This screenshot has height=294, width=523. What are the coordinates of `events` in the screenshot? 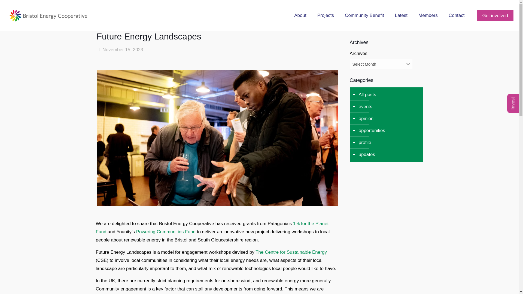 It's located at (365, 107).